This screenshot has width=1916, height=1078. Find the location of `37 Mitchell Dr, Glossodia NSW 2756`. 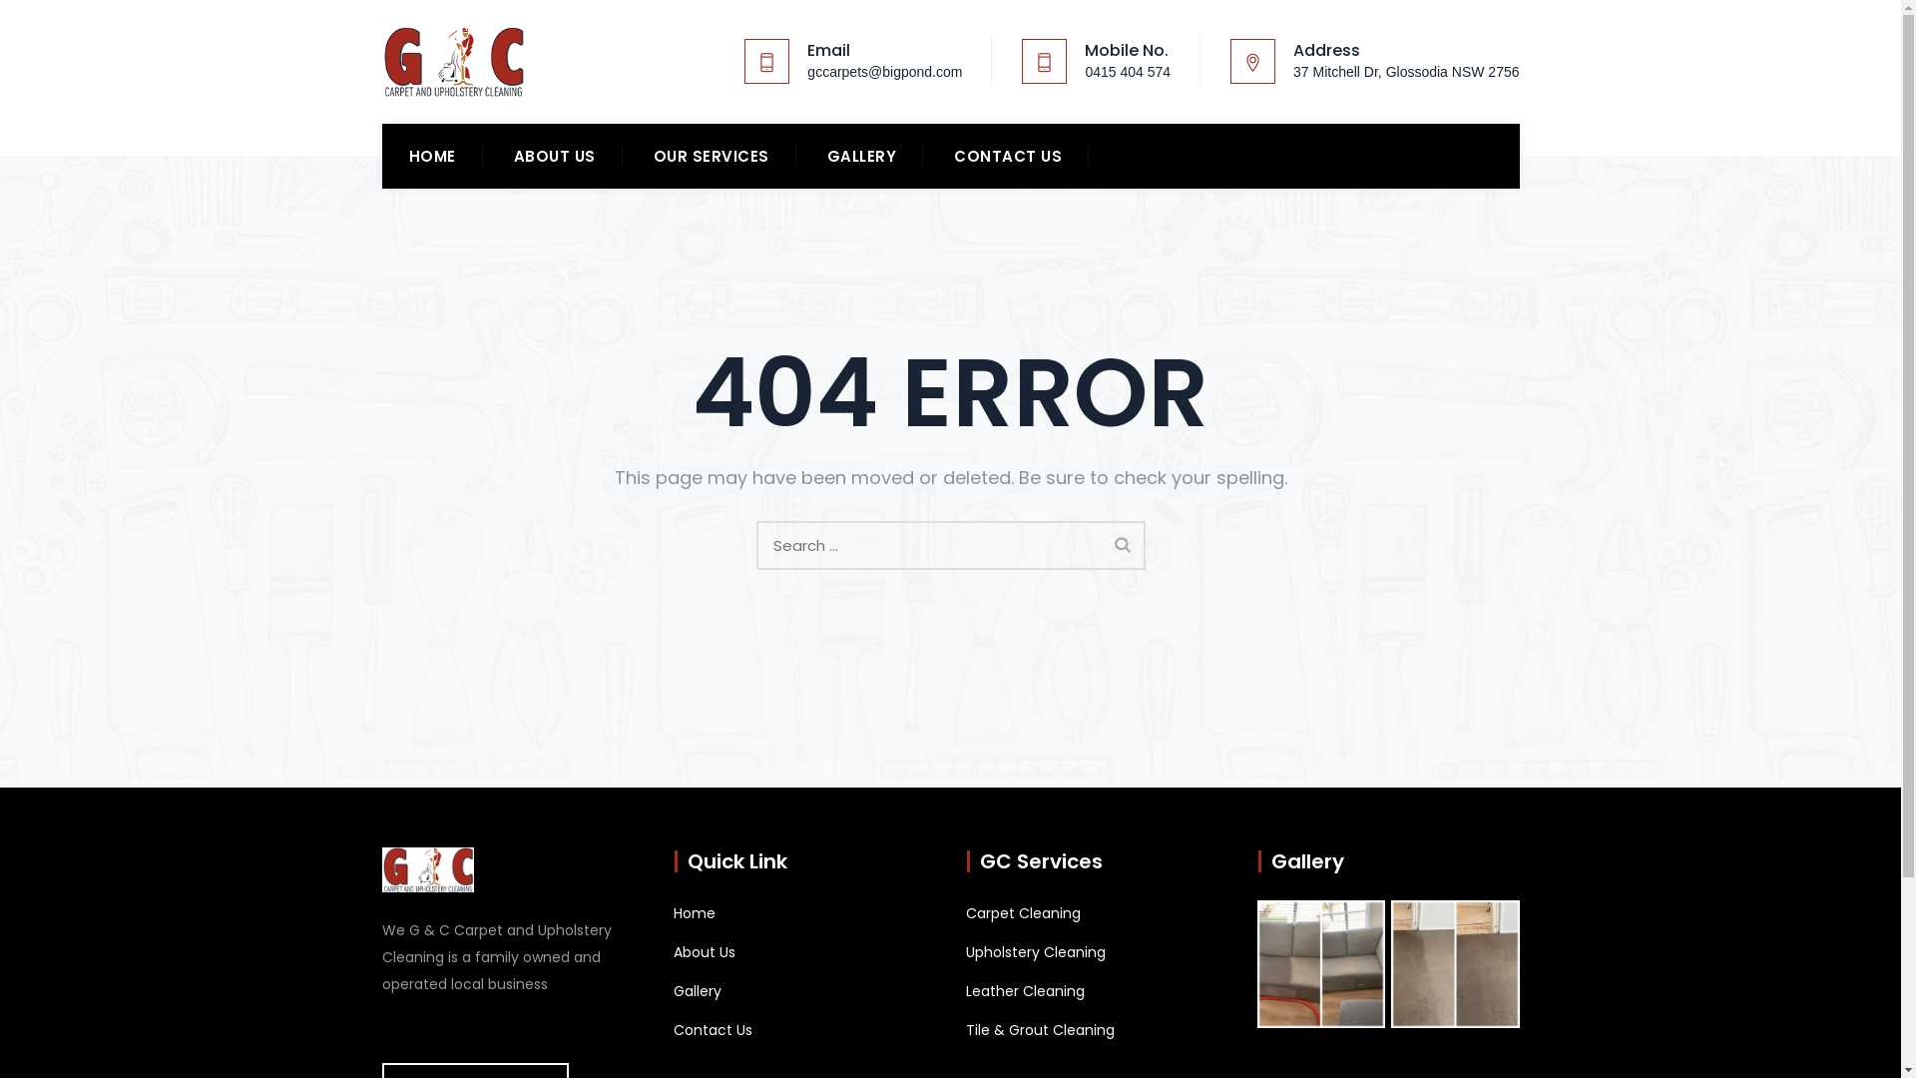

37 Mitchell Dr, Glossodia NSW 2756 is located at coordinates (1406, 72).